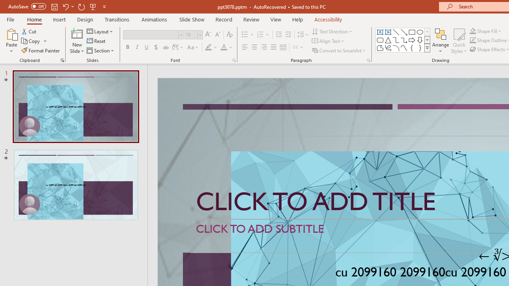 The width and height of the screenshot is (509, 286). I want to click on Office Clipboard..., so click(62, 60).